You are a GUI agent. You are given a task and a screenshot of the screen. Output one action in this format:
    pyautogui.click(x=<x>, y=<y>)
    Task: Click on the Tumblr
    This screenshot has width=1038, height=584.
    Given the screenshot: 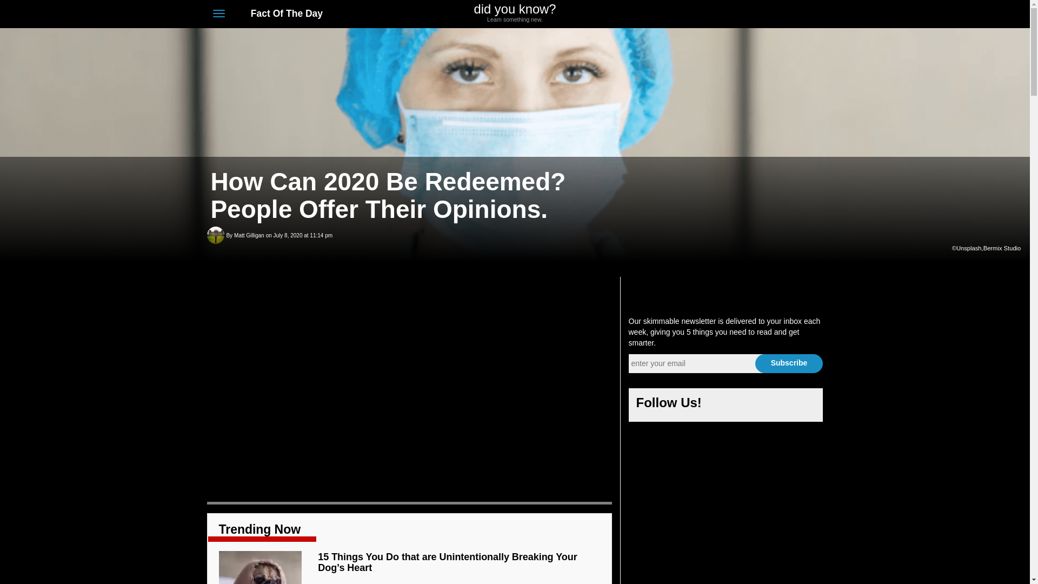 What is the action you would take?
    pyautogui.click(x=803, y=406)
    